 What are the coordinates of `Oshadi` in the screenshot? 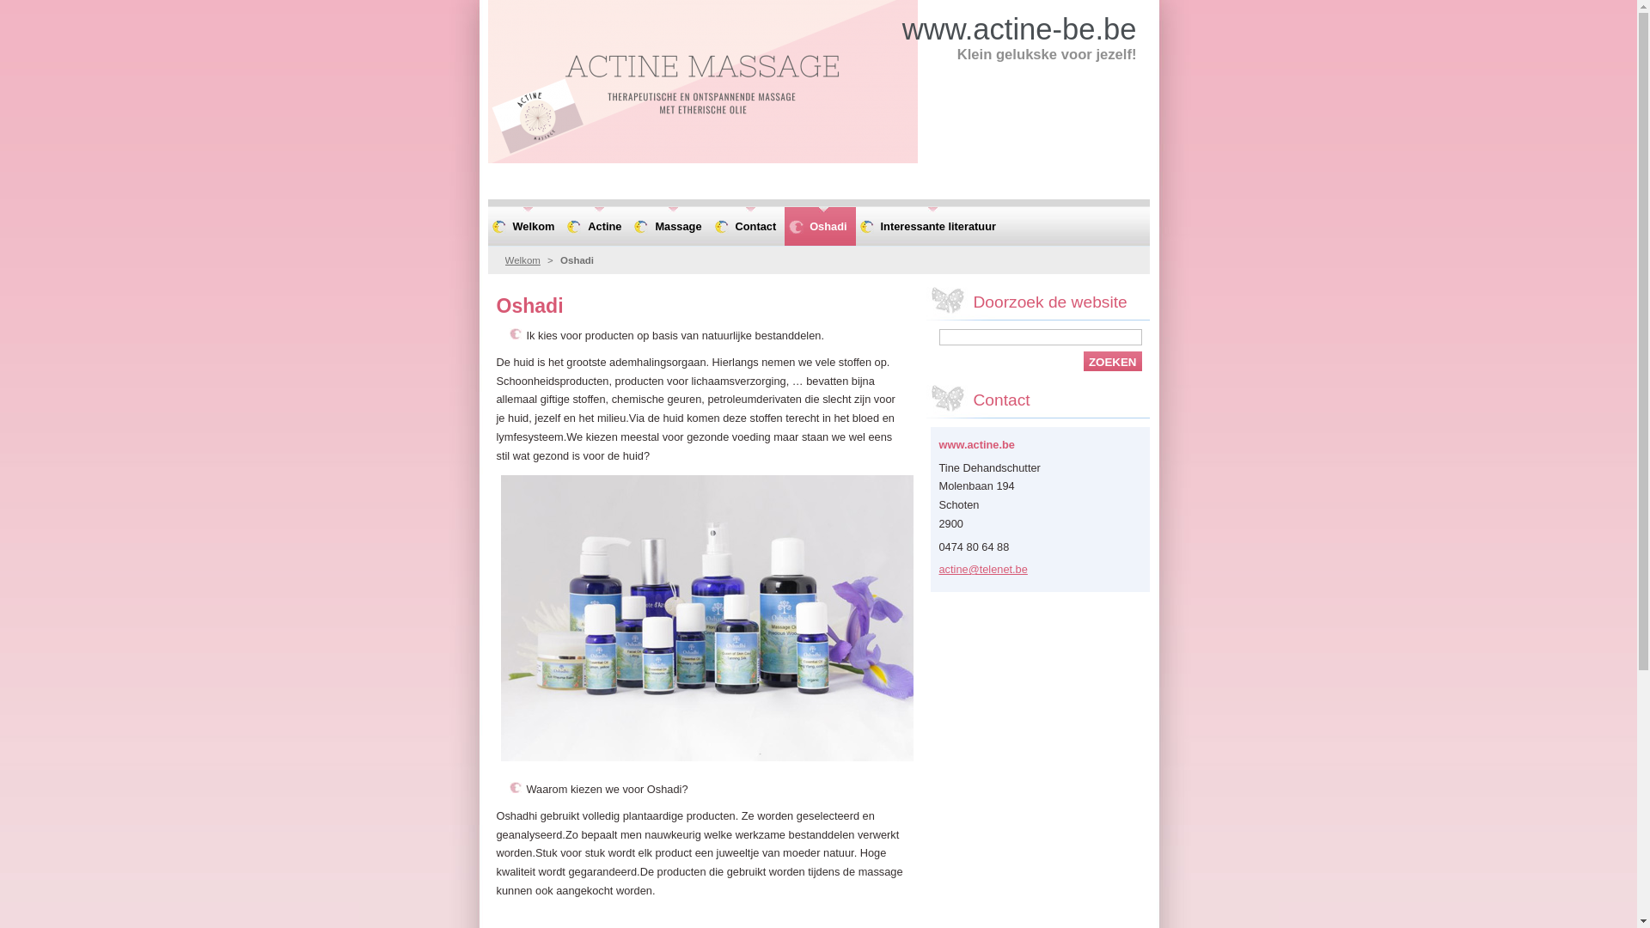 It's located at (820, 227).